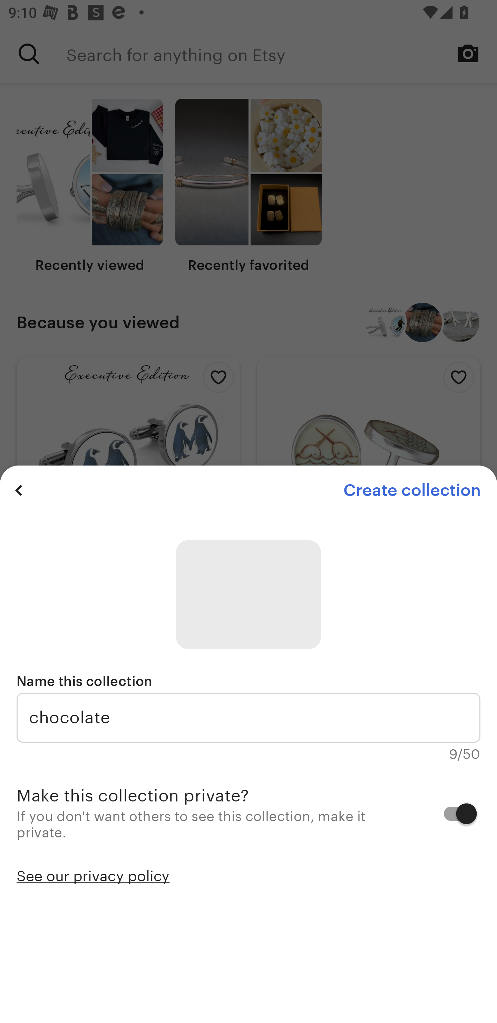 The height and width of the screenshot is (1023, 497). What do you see at coordinates (93, 875) in the screenshot?
I see `See our privacy policy` at bounding box center [93, 875].